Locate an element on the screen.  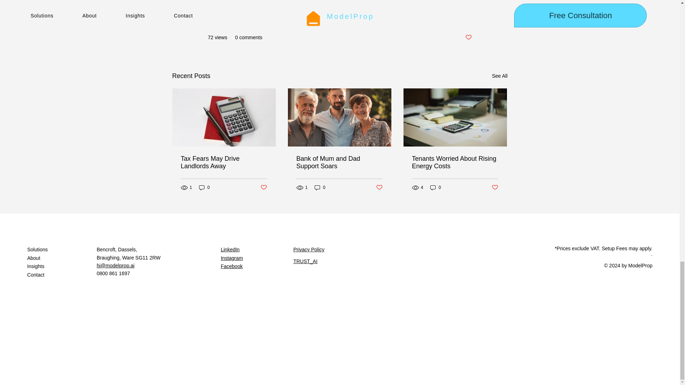
About is located at coordinates (62, 258).